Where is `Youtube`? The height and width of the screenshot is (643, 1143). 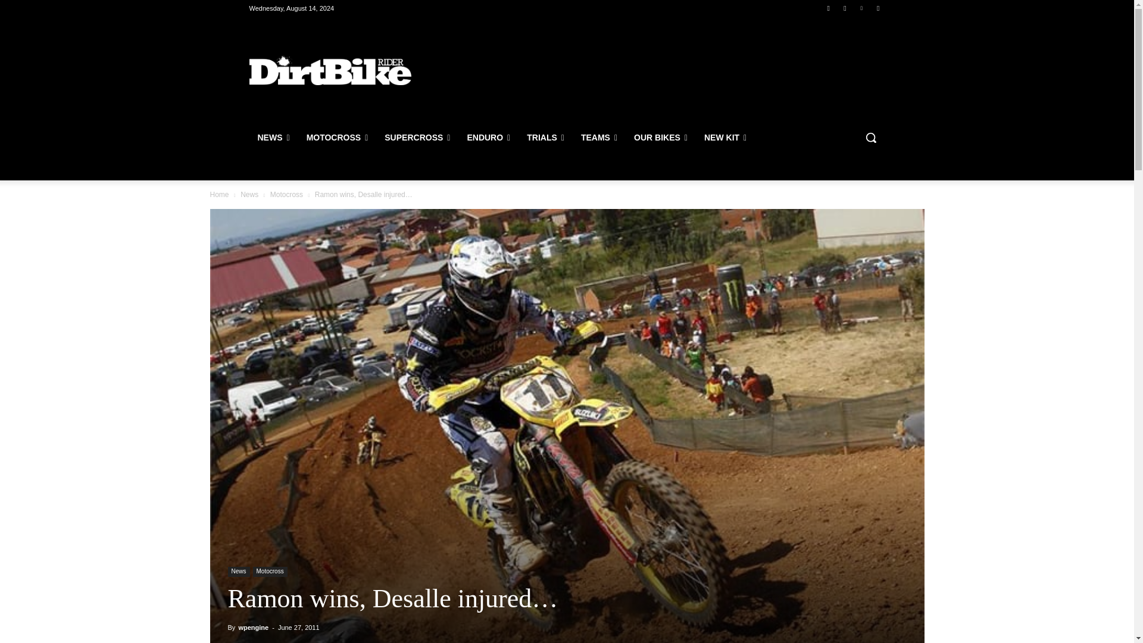
Youtube is located at coordinates (877, 8).